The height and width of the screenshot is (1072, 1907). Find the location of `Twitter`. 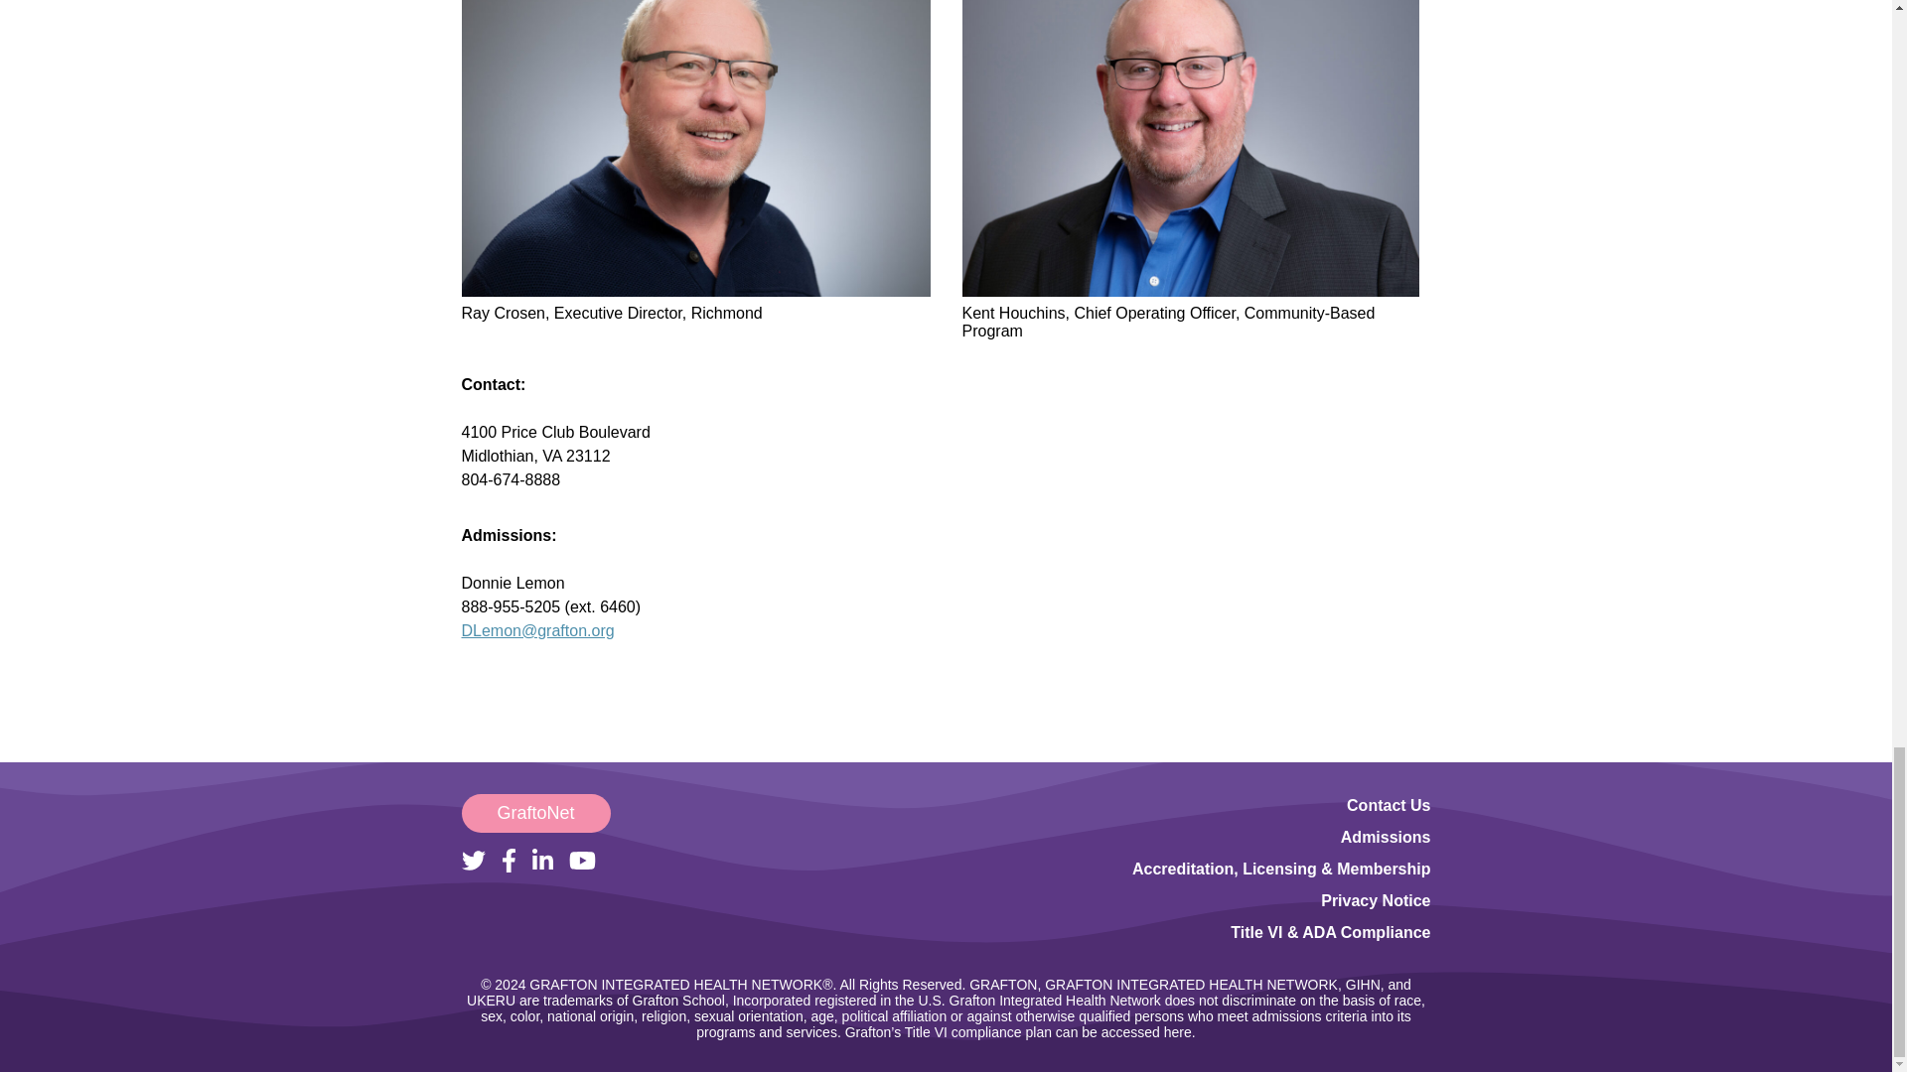

Twitter is located at coordinates (473, 861).